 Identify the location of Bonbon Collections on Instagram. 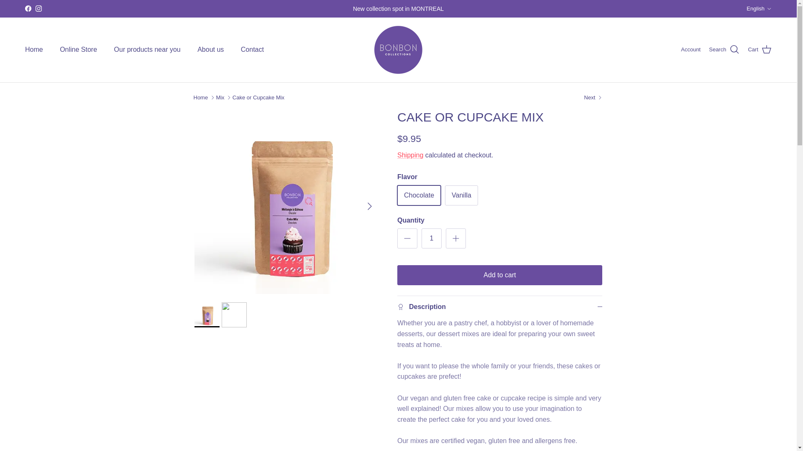
(38, 8).